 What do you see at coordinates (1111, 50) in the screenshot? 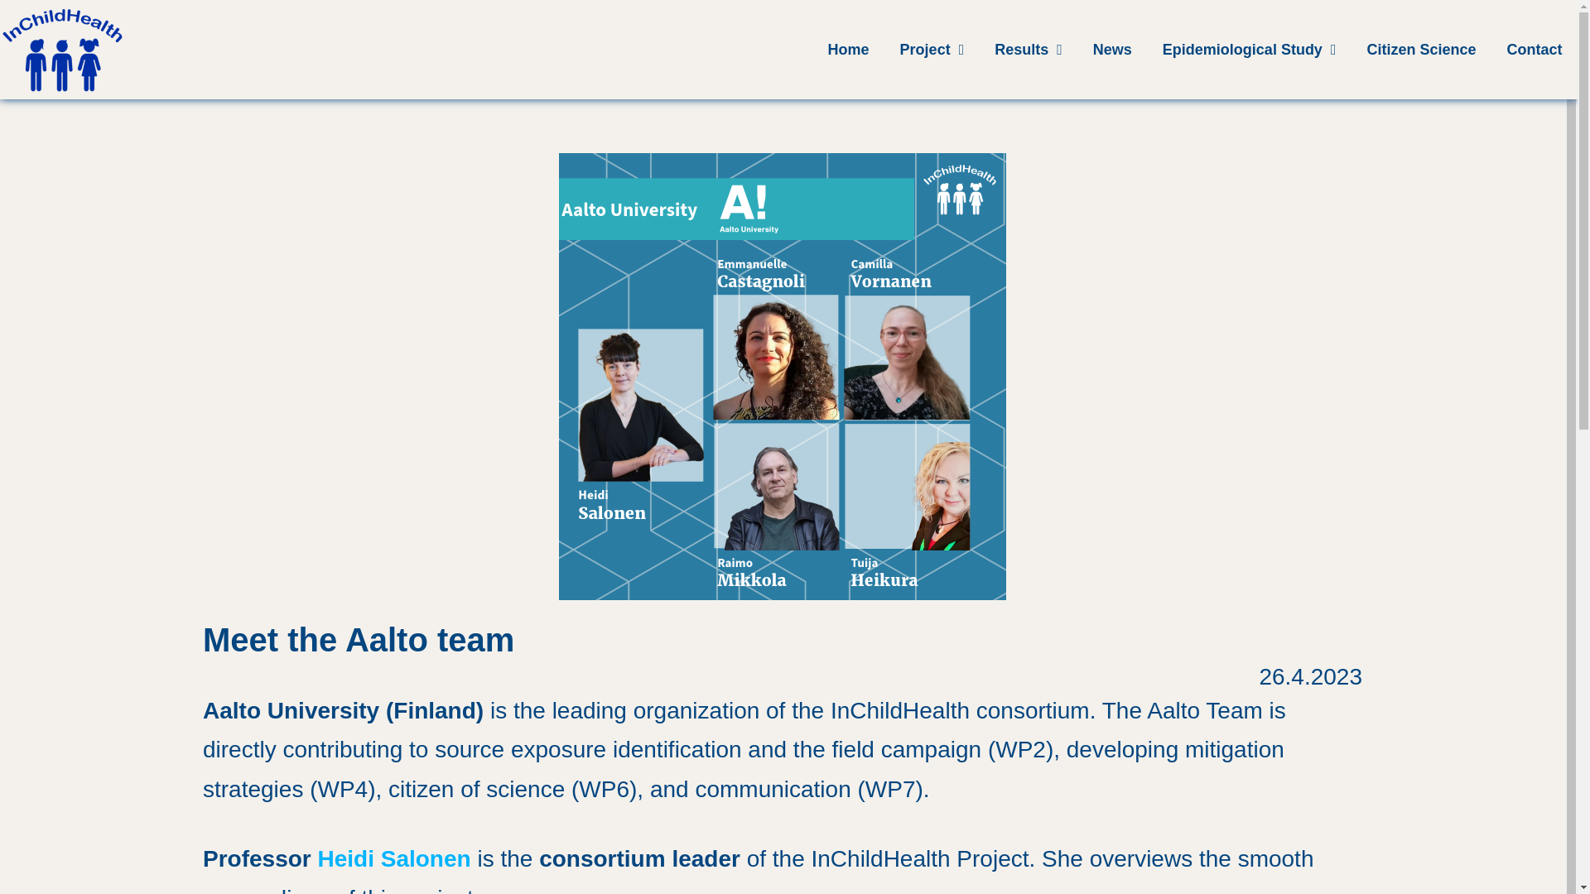
I see `News` at bounding box center [1111, 50].